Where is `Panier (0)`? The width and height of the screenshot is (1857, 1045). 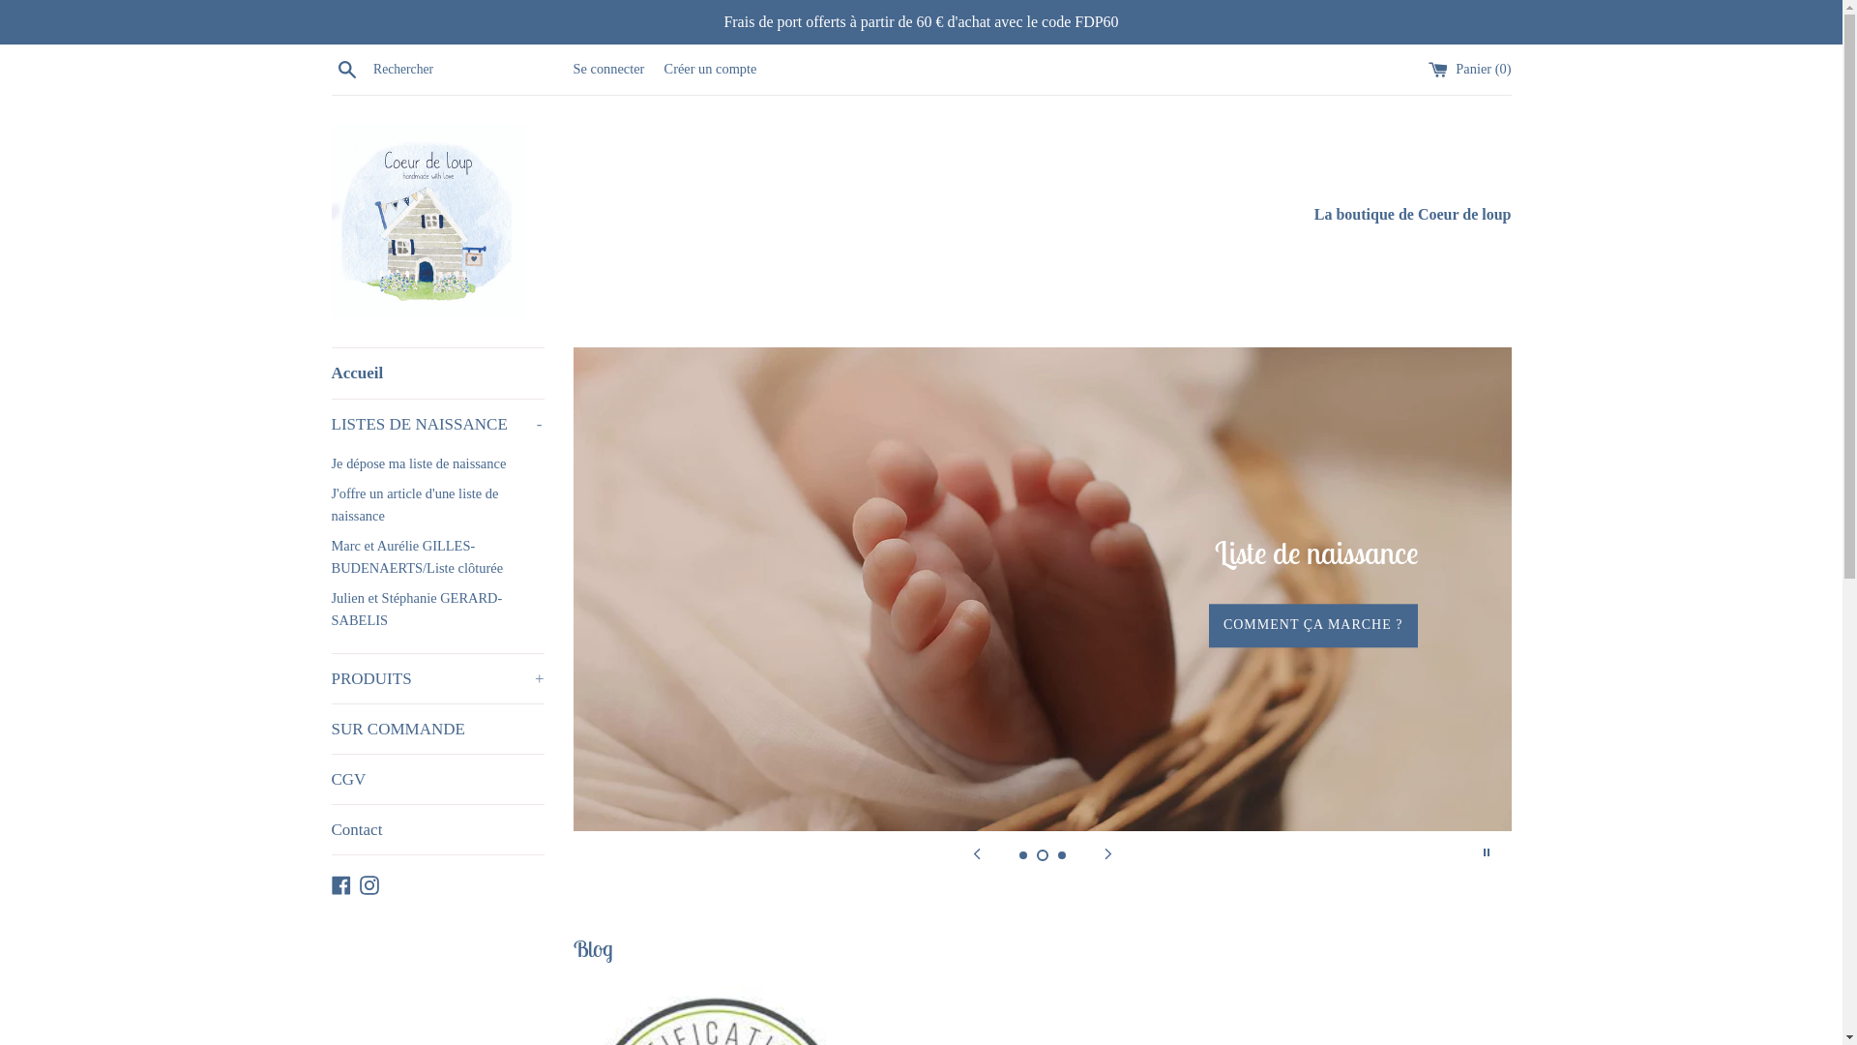
Panier (0) is located at coordinates (1470, 69).